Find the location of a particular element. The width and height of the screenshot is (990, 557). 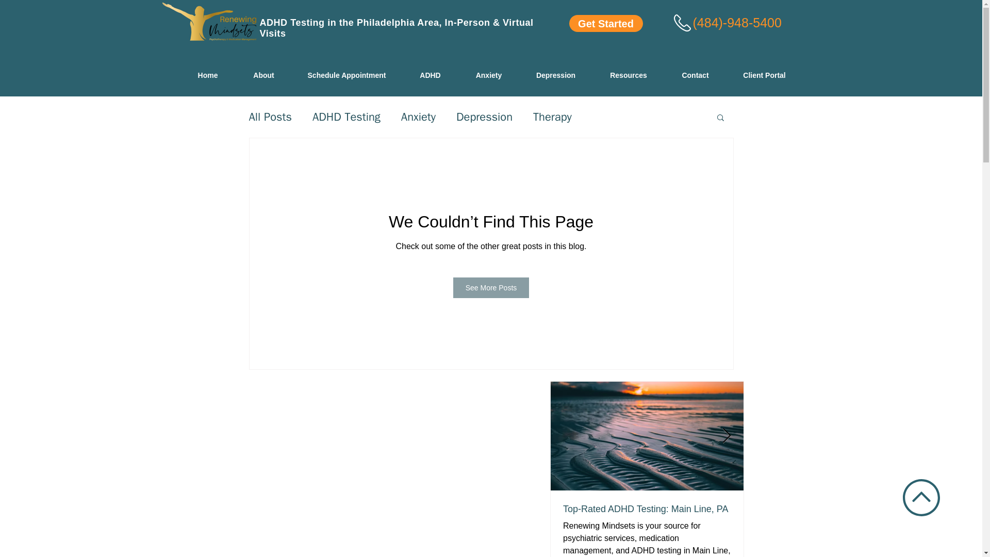

Home is located at coordinates (207, 75).